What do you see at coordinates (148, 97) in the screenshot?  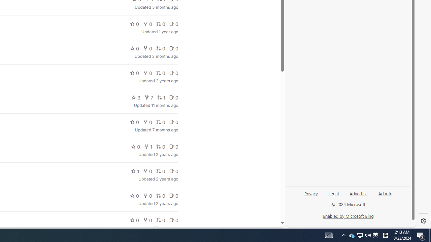 I see `7` at bounding box center [148, 97].